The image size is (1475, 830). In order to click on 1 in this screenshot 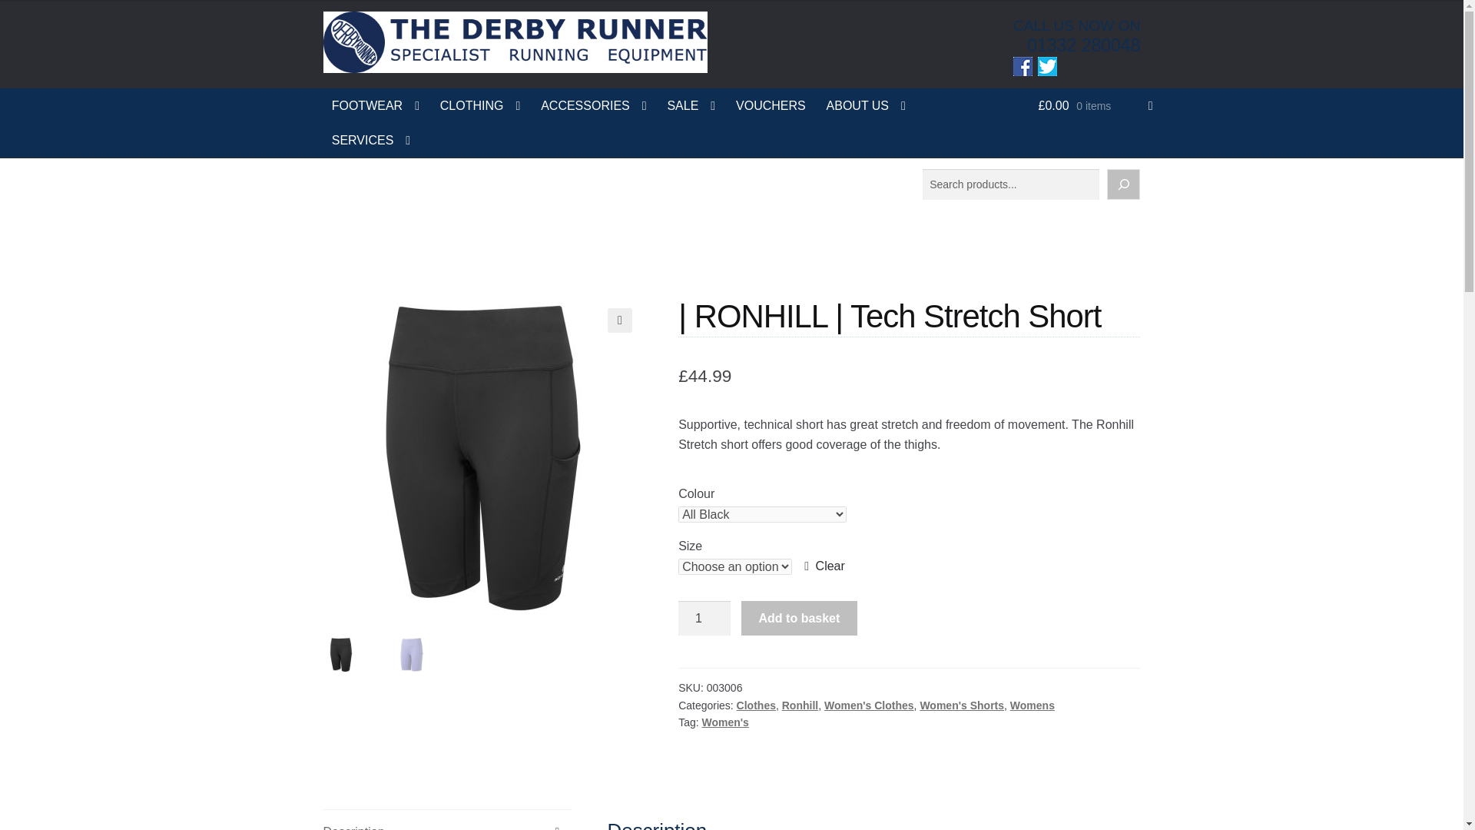, I will do `click(704, 618)`.